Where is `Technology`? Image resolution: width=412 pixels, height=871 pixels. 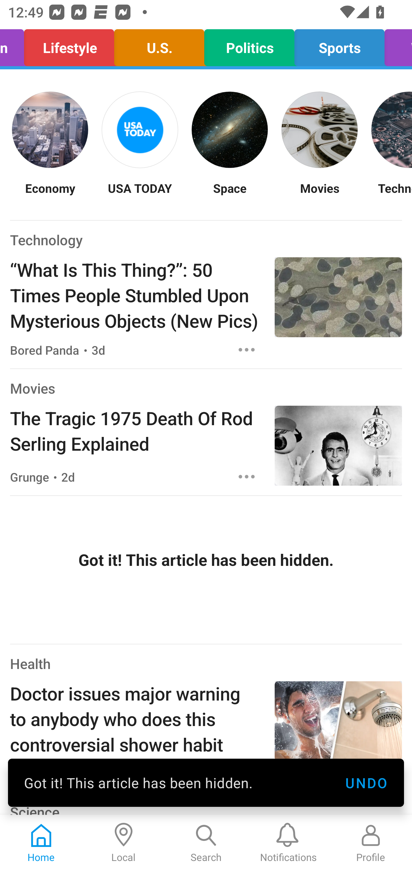 Technology is located at coordinates (46, 240).